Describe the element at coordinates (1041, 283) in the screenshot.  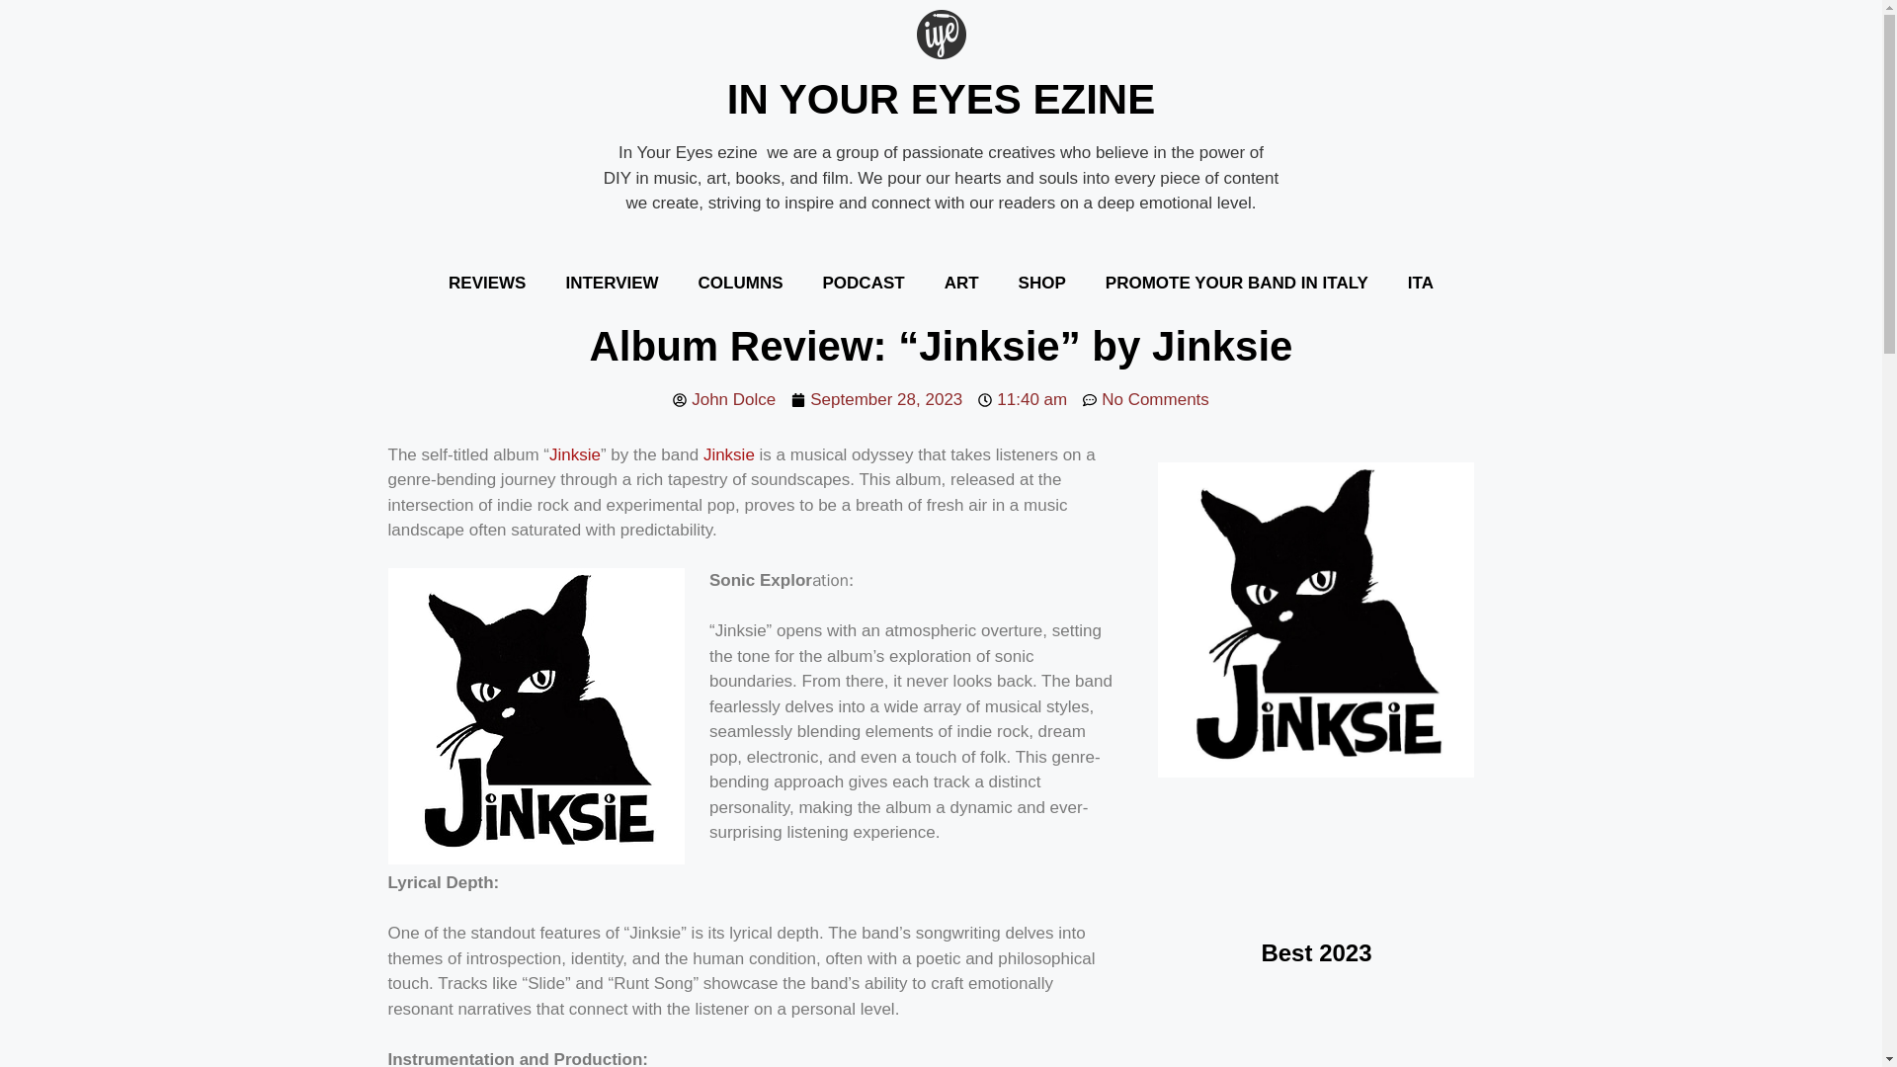
I see `SHOP` at that location.